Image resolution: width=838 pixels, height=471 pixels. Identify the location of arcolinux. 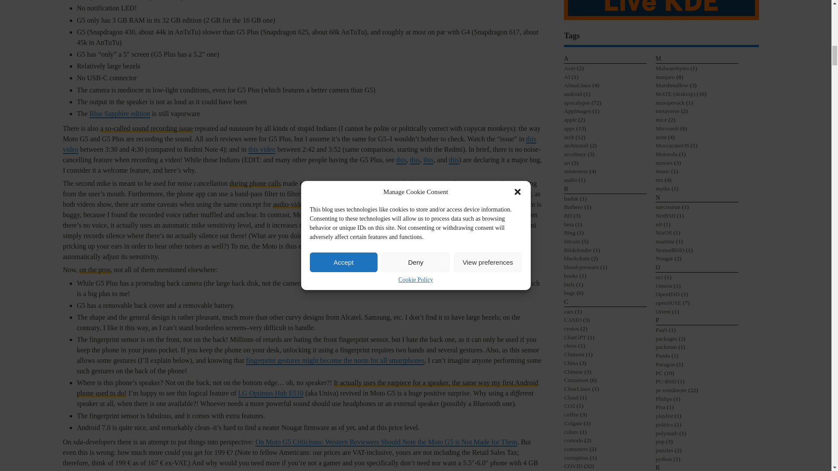
(575, 154).